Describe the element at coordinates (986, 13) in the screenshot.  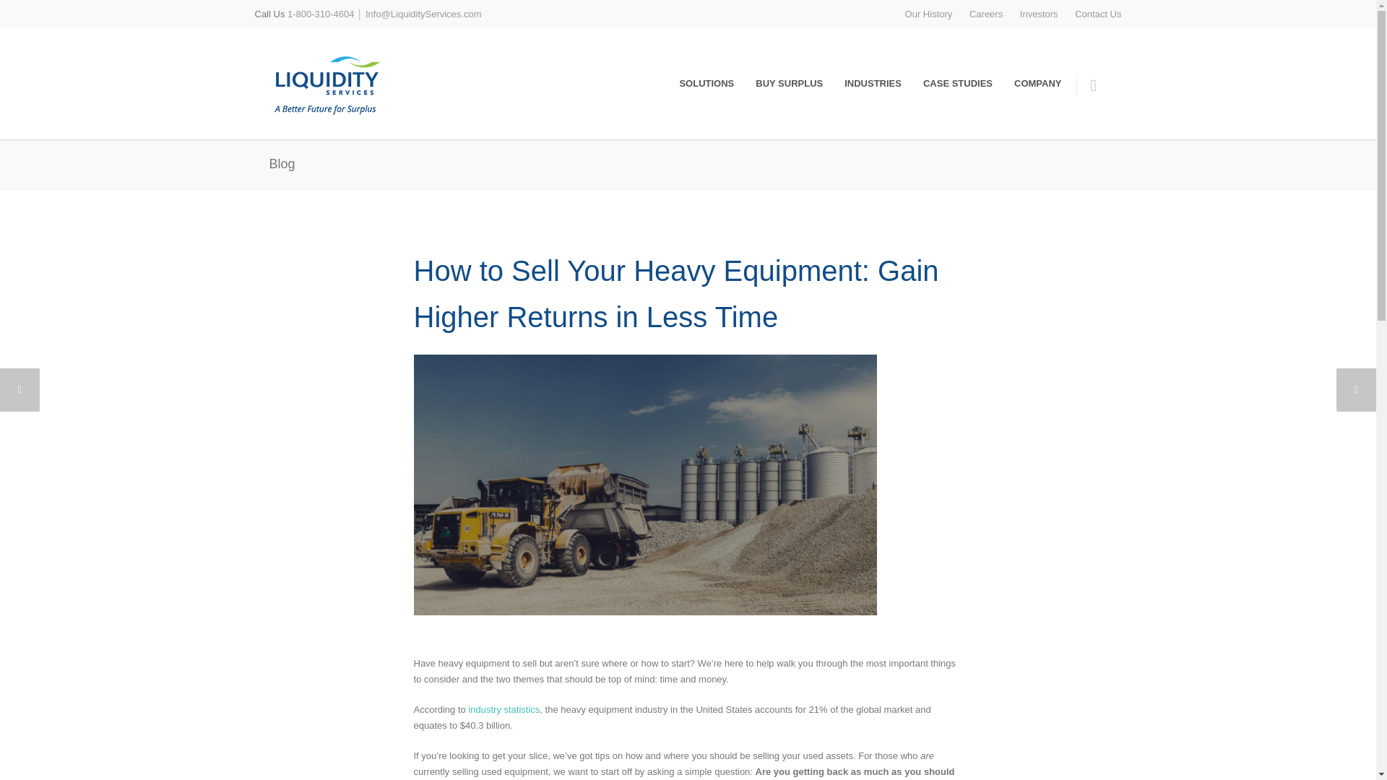
I see `Careers` at that location.